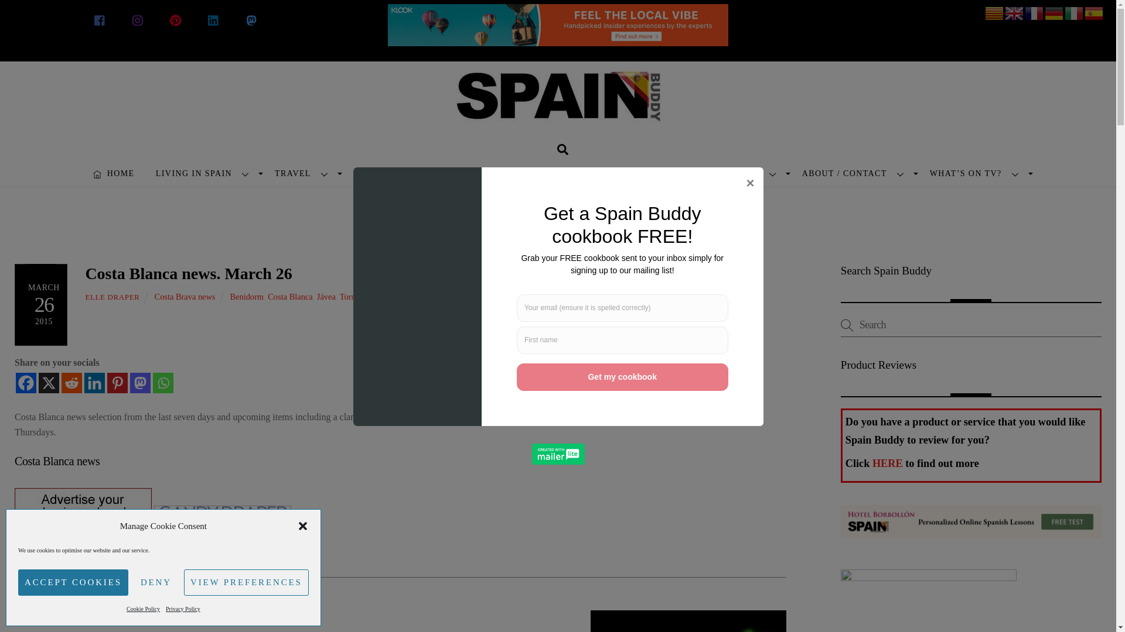 The image size is (1125, 632). What do you see at coordinates (562, 149) in the screenshot?
I see `Search` at bounding box center [562, 149].